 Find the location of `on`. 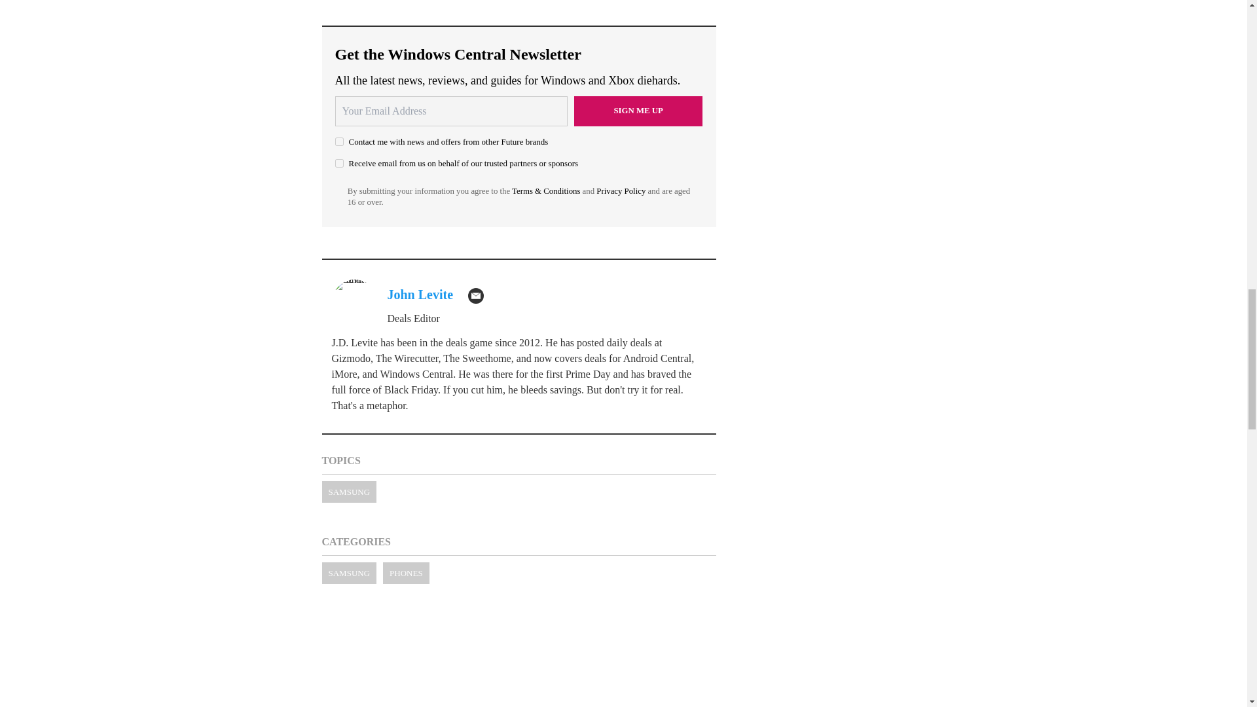

on is located at coordinates (339, 163).